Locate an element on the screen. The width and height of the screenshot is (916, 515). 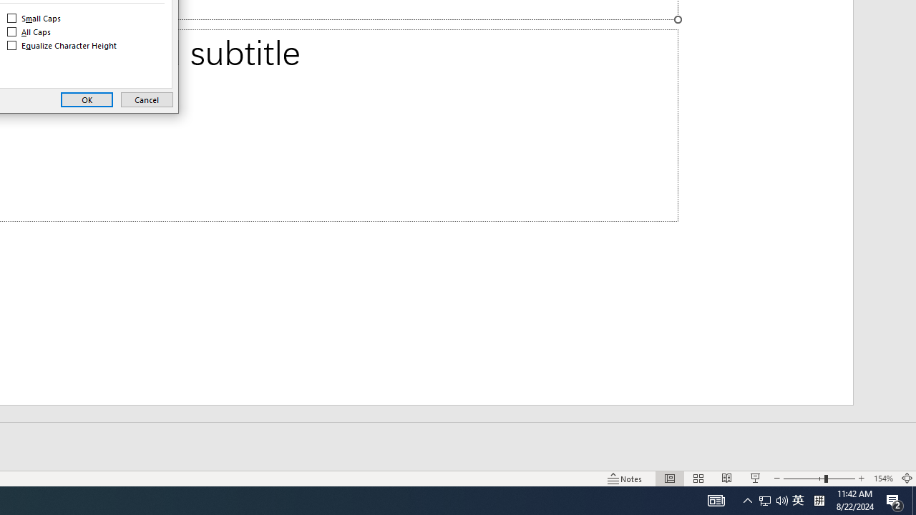
Q2790: 100% is located at coordinates (63, 46).